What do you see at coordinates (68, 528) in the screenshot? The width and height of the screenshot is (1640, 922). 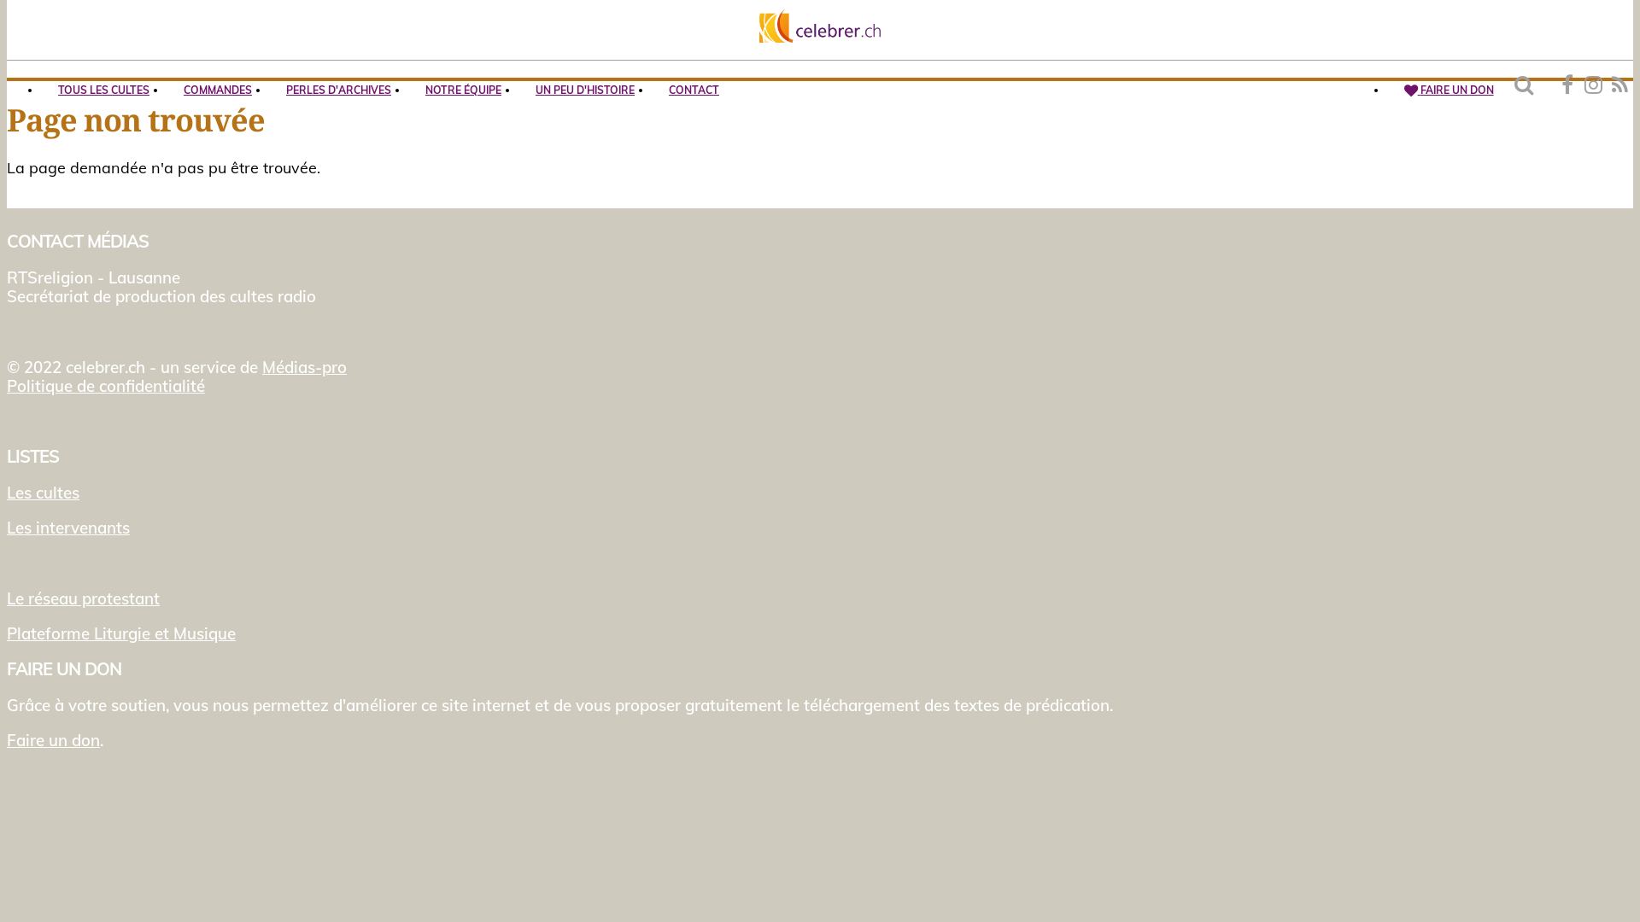 I see `Les intervenants` at bounding box center [68, 528].